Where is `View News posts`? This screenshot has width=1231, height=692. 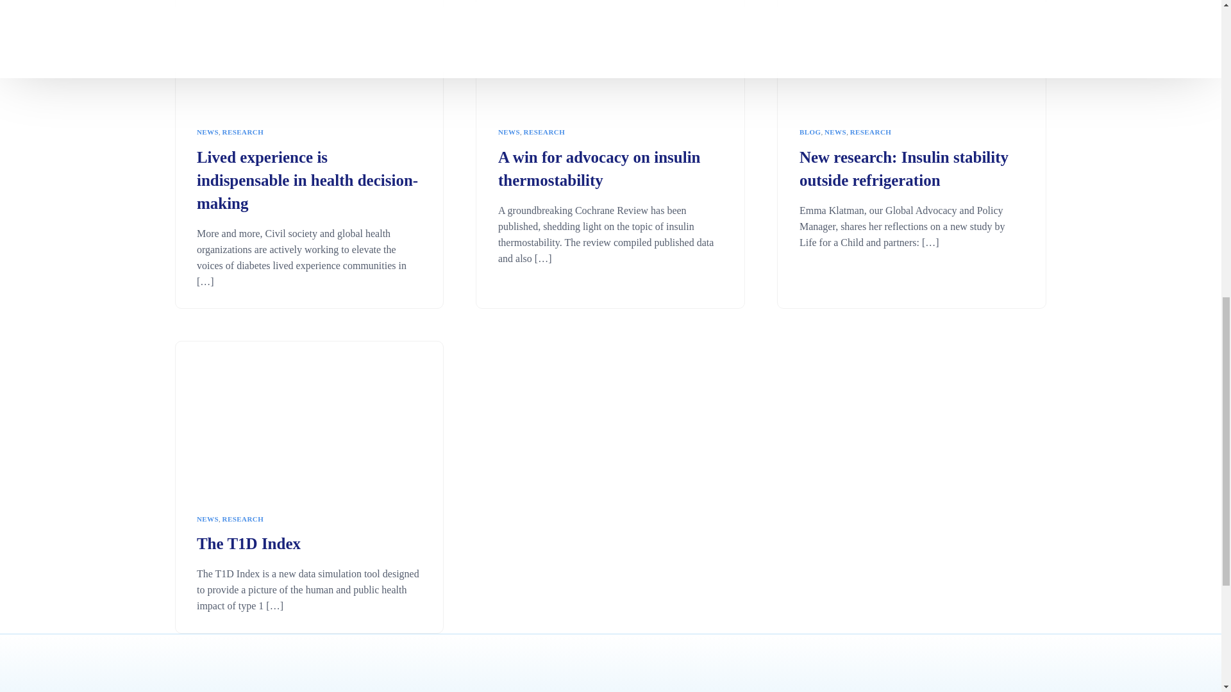 View News posts is located at coordinates (208, 132).